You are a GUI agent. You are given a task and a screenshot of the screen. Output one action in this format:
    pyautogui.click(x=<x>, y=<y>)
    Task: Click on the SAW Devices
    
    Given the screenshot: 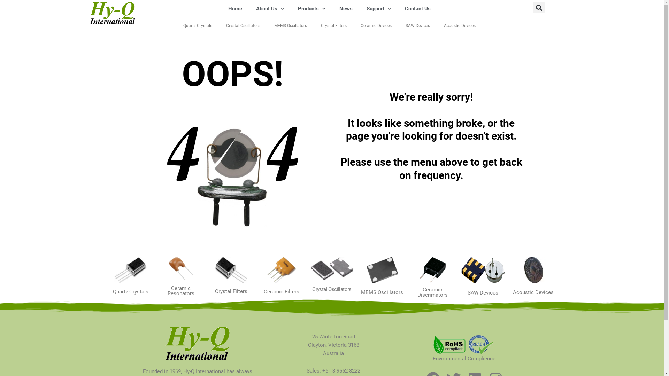 What is the action you would take?
    pyautogui.click(x=418, y=26)
    